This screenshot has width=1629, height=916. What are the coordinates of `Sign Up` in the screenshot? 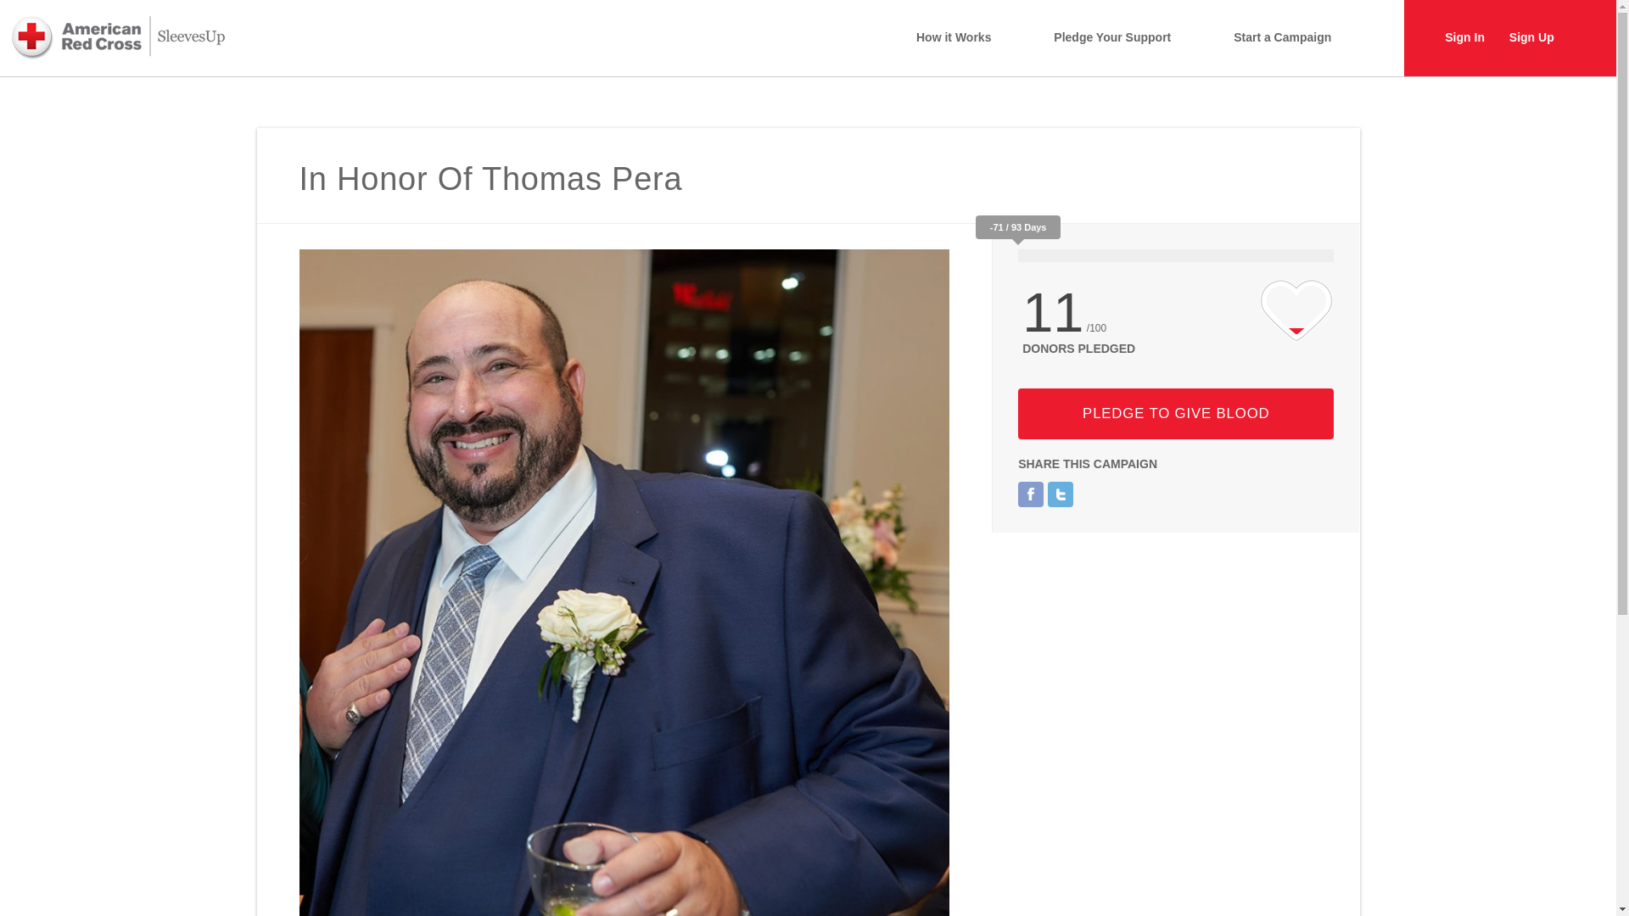 It's located at (1531, 36).